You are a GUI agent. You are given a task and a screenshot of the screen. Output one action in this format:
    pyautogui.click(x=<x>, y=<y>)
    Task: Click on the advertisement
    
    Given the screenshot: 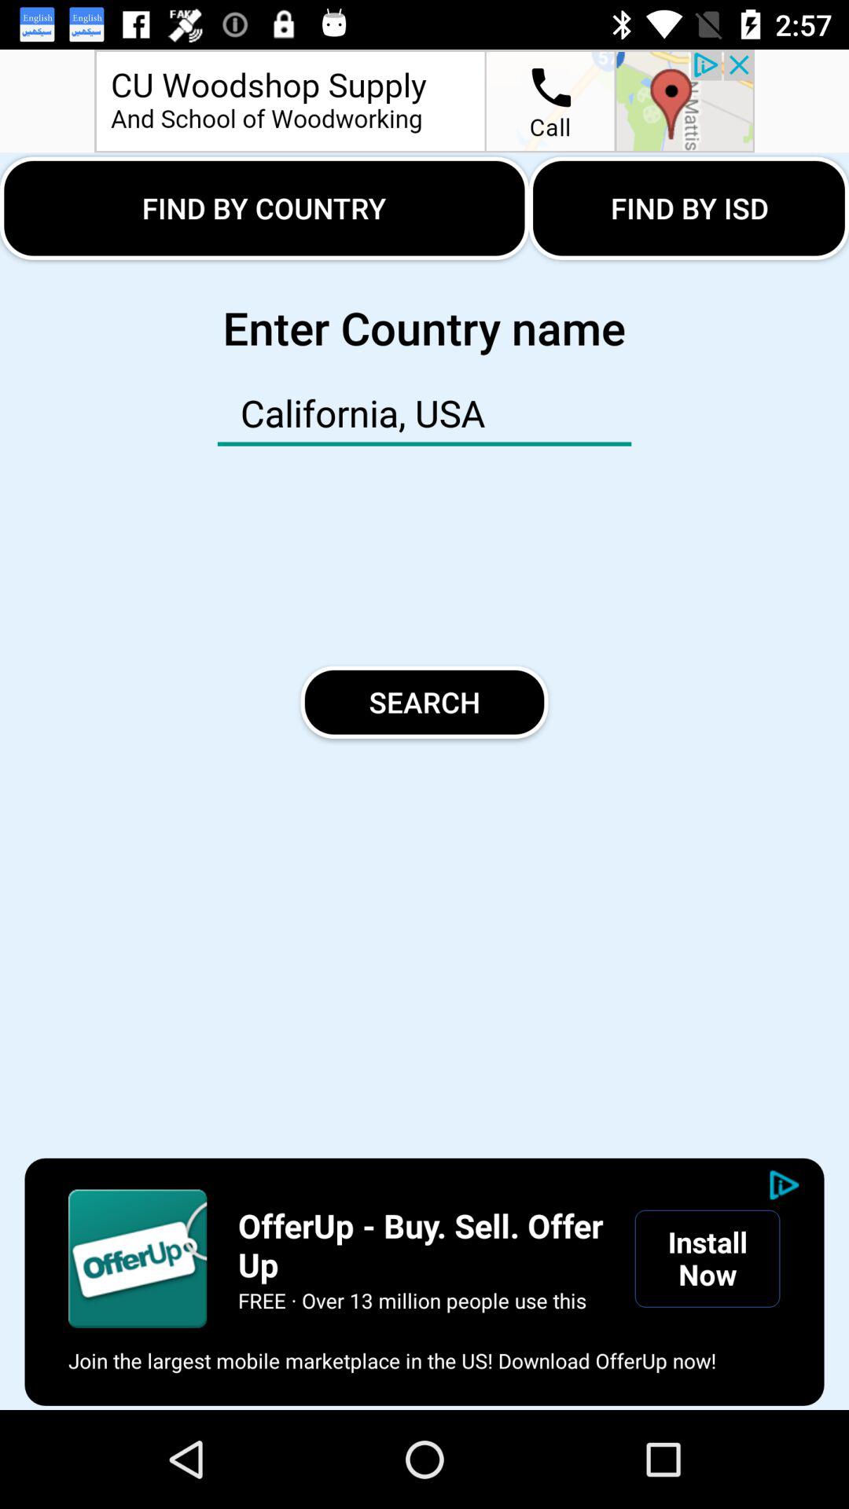 What is the action you would take?
    pyautogui.click(x=424, y=101)
    